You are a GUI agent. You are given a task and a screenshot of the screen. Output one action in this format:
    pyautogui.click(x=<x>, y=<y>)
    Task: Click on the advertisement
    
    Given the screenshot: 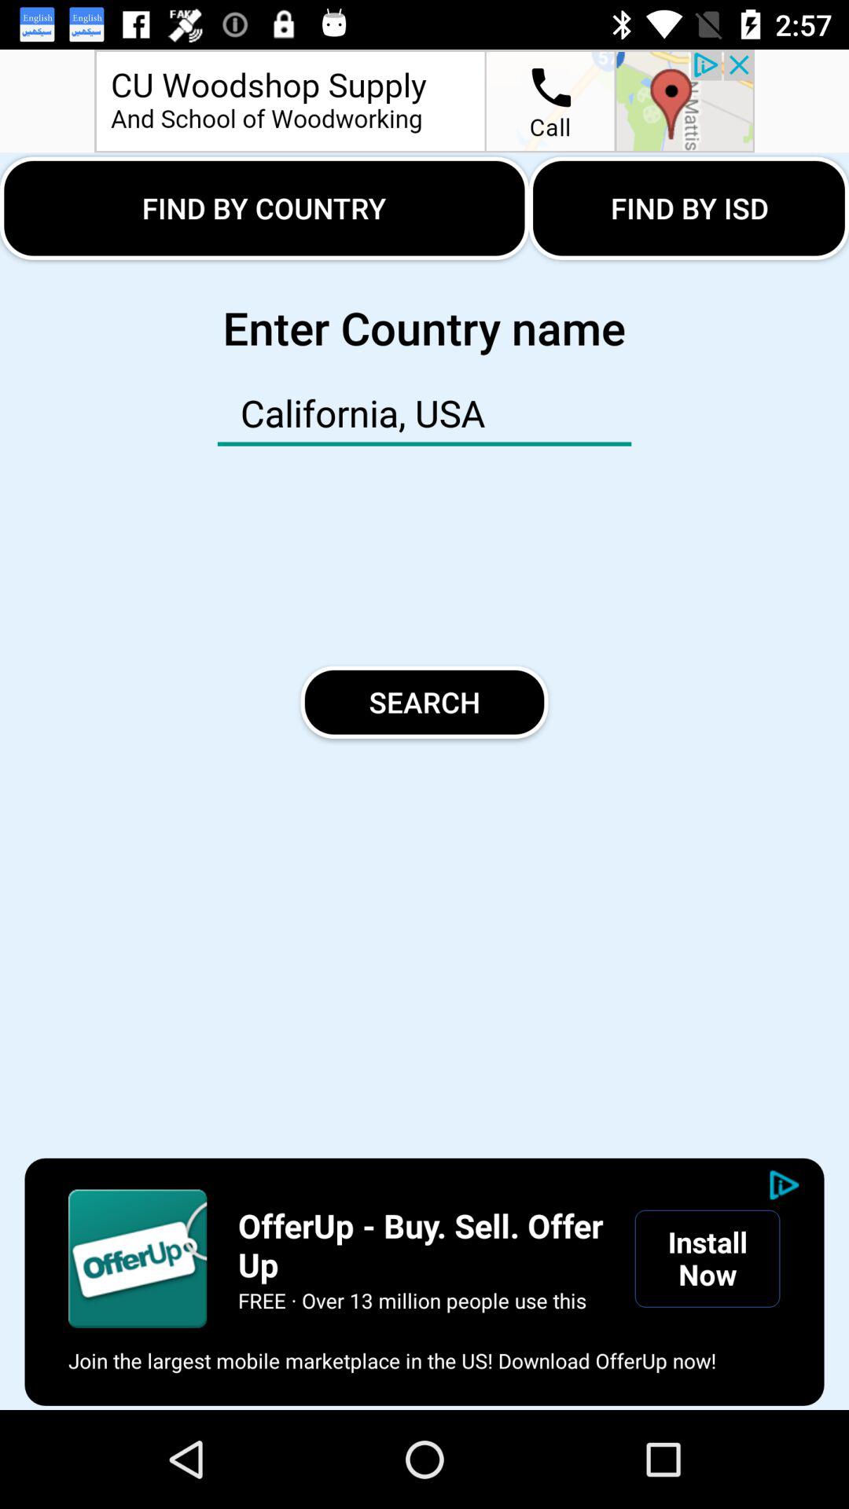 What is the action you would take?
    pyautogui.click(x=424, y=101)
    